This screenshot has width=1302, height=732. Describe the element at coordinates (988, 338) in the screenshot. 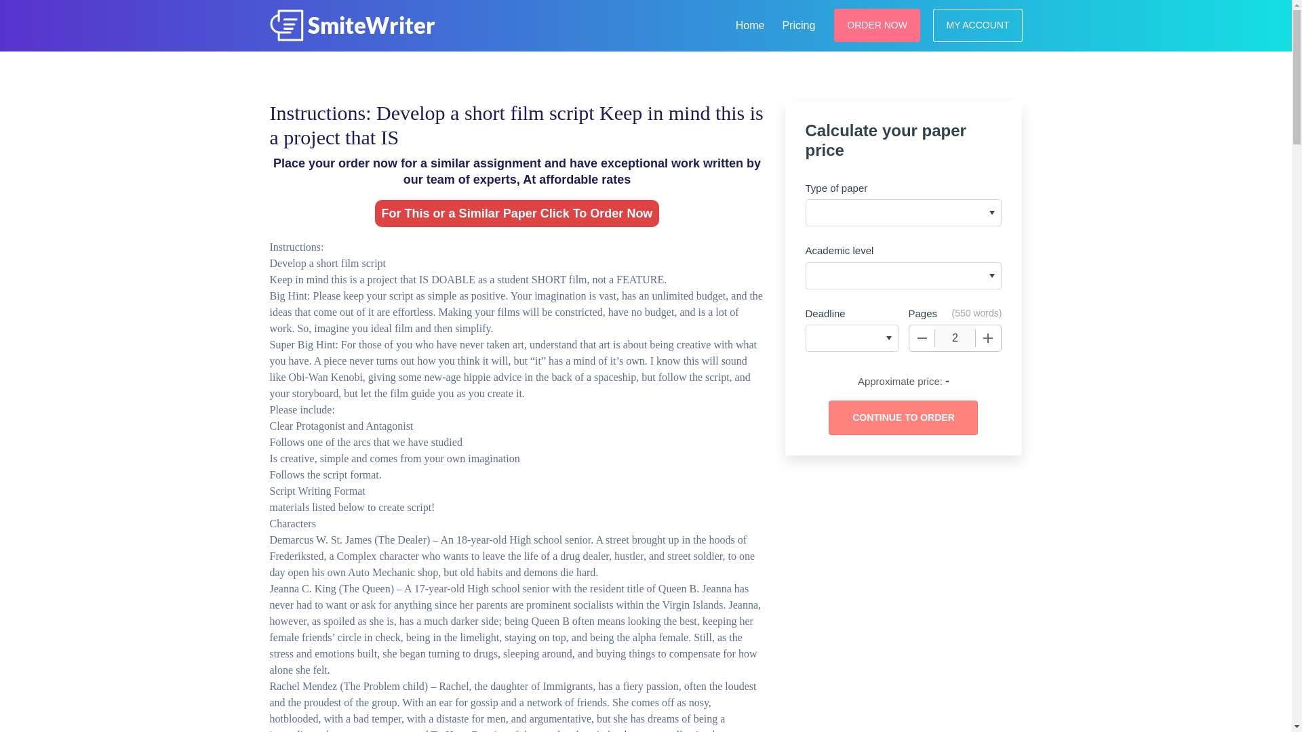

I see `Increase` at that location.